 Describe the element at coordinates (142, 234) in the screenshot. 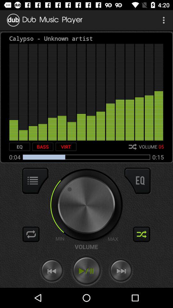

I see `shuffle` at that location.